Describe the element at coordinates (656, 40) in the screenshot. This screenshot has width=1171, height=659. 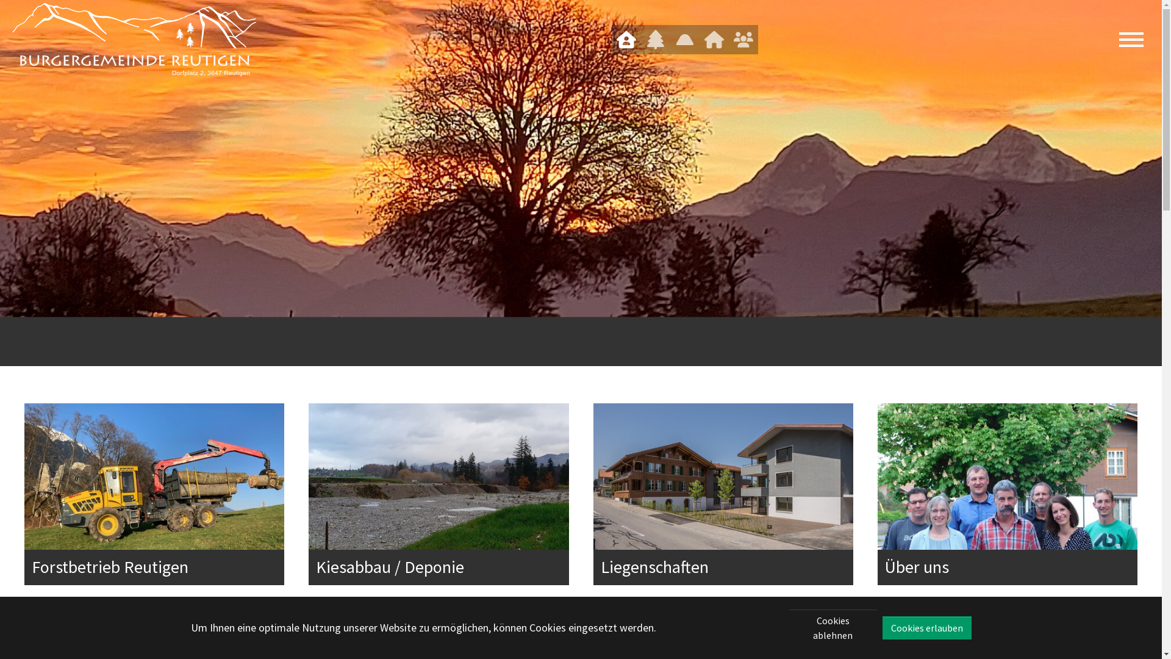
I see `Forstbetrieb` at that location.